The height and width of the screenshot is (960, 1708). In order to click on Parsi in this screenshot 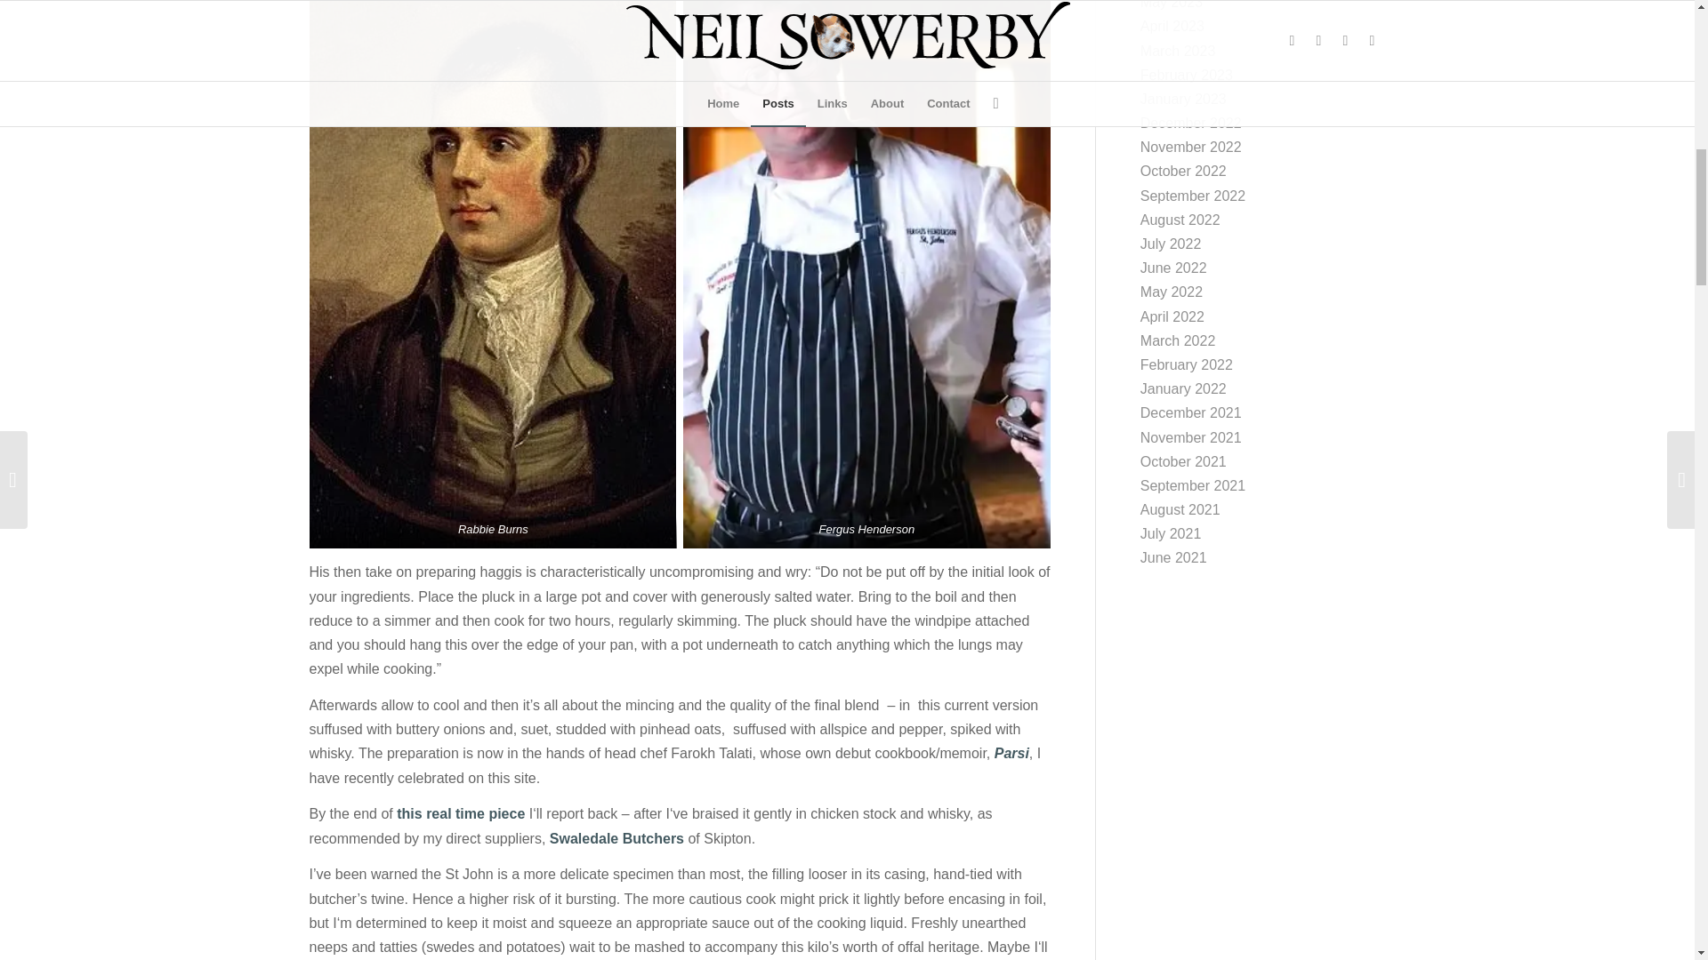, I will do `click(1011, 754)`.